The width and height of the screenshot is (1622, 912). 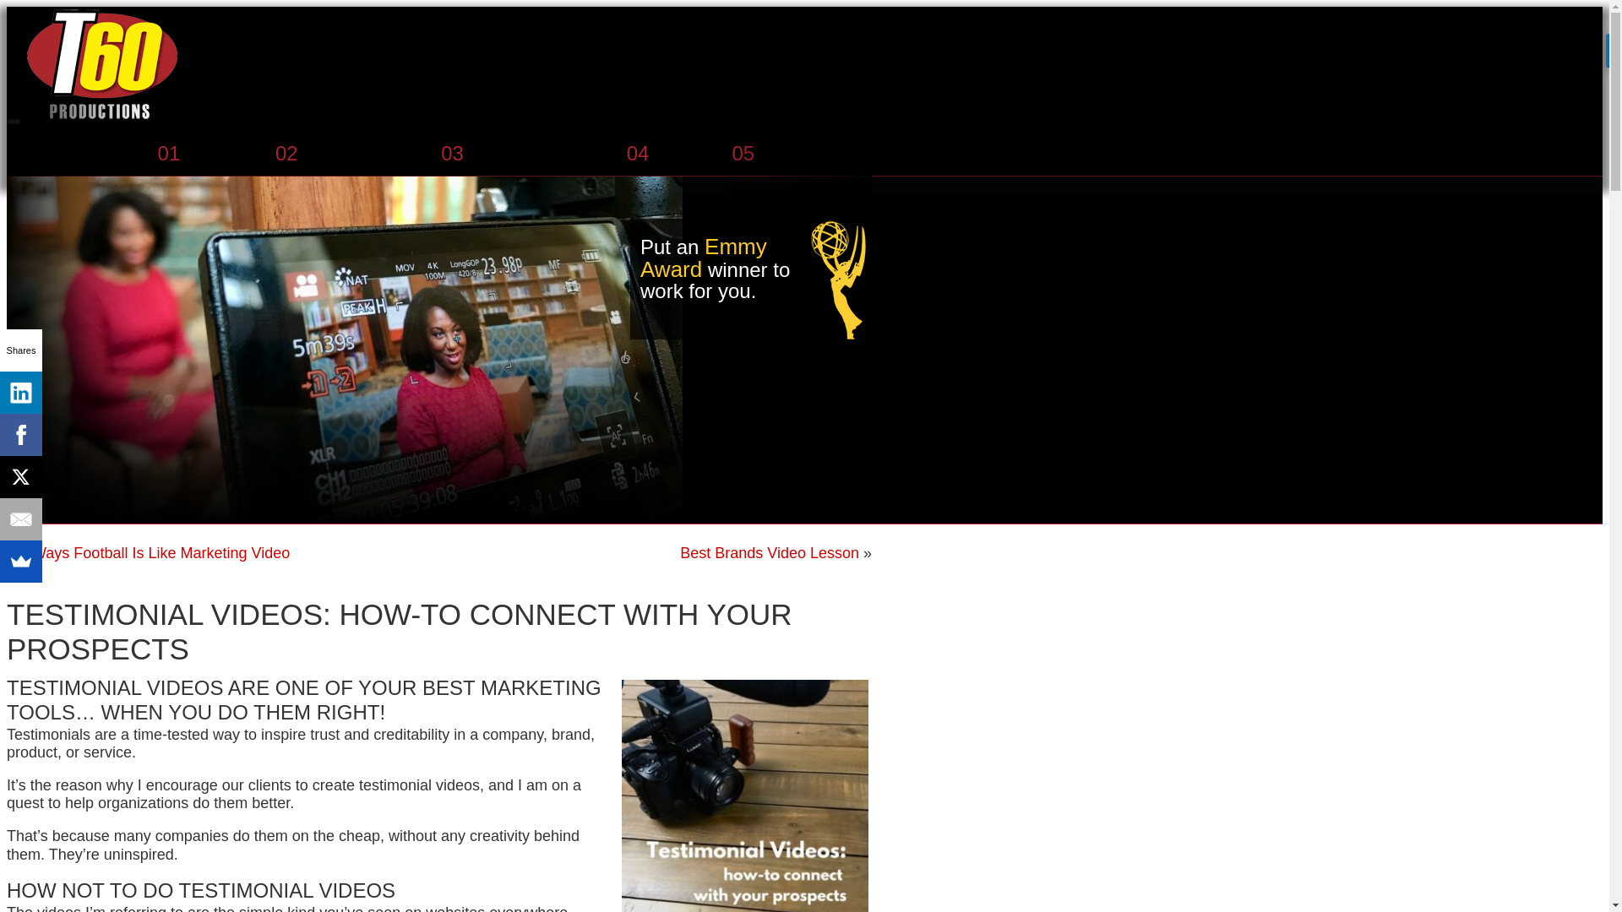 I want to click on Facebook, so click(x=20, y=435).